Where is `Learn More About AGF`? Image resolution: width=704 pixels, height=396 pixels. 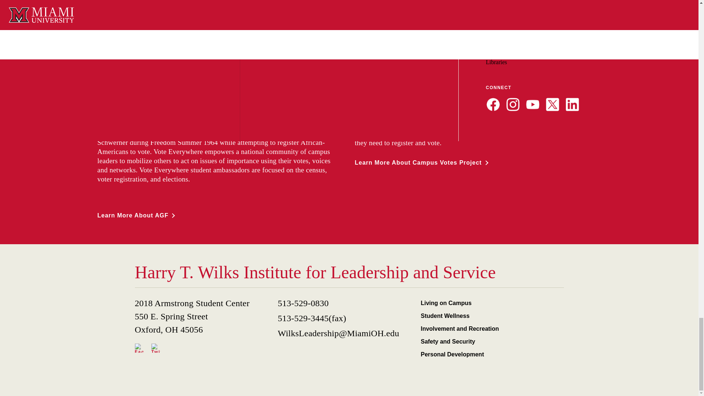
Learn More About AGF is located at coordinates (136, 215).